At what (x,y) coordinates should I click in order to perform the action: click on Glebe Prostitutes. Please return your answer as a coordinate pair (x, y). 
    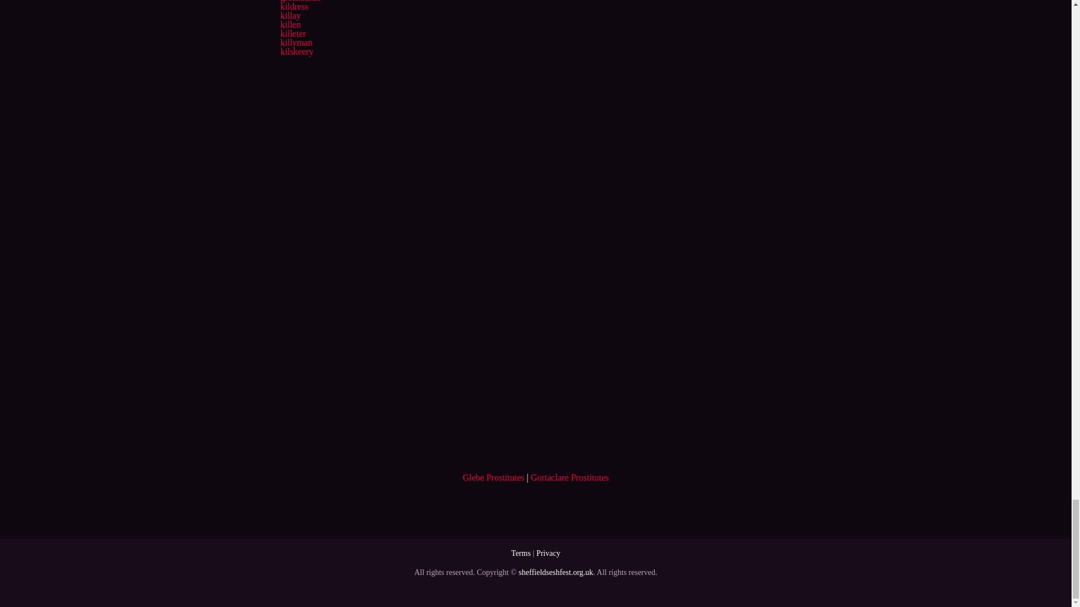
    Looking at the image, I should click on (493, 477).